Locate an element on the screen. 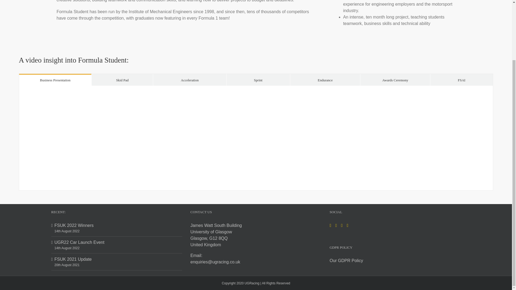 This screenshot has width=516, height=290. UGR22 Car Launch Event is located at coordinates (117, 242).